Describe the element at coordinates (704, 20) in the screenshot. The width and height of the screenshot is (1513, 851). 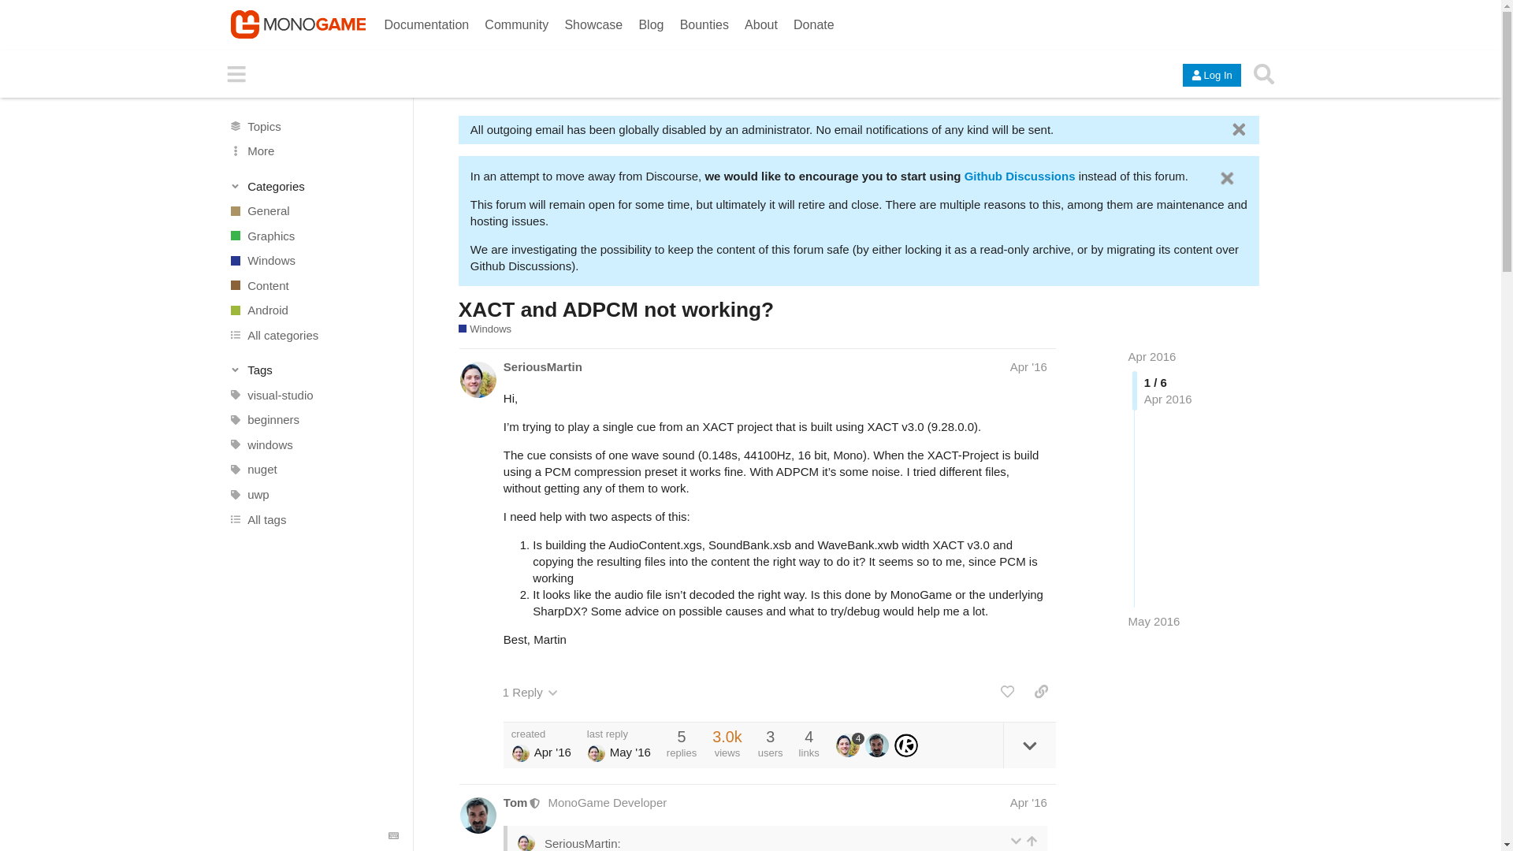
I see `Bounties` at that location.